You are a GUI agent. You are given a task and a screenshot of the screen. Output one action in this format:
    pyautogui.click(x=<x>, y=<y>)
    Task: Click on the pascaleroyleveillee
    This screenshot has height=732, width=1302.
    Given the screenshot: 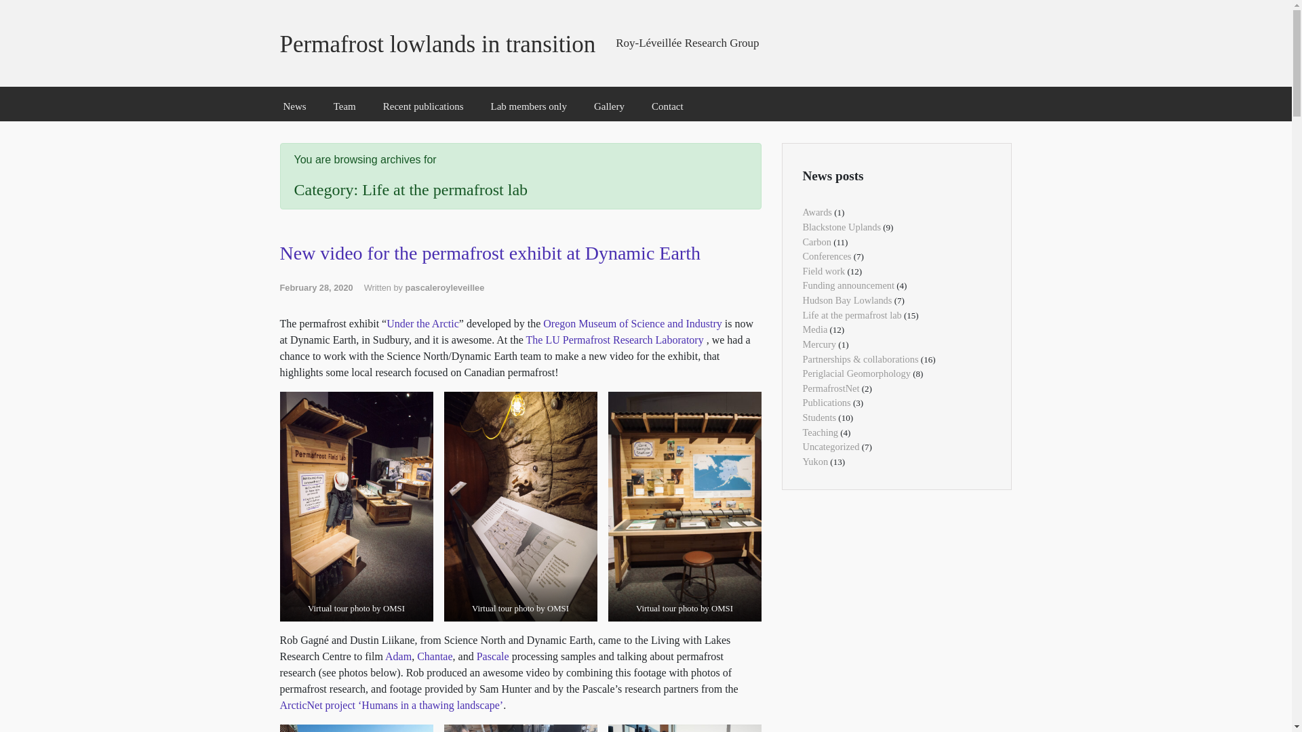 What is the action you would take?
    pyautogui.click(x=445, y=287)
    